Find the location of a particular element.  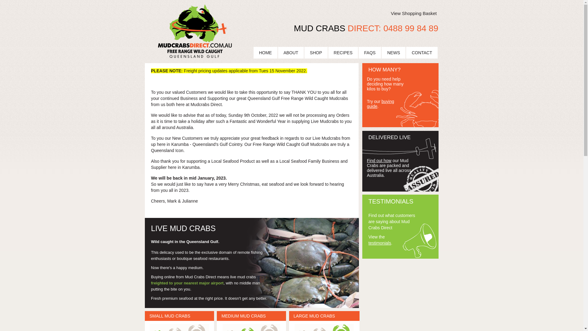

Find out how is located at coordinates (379, 161).